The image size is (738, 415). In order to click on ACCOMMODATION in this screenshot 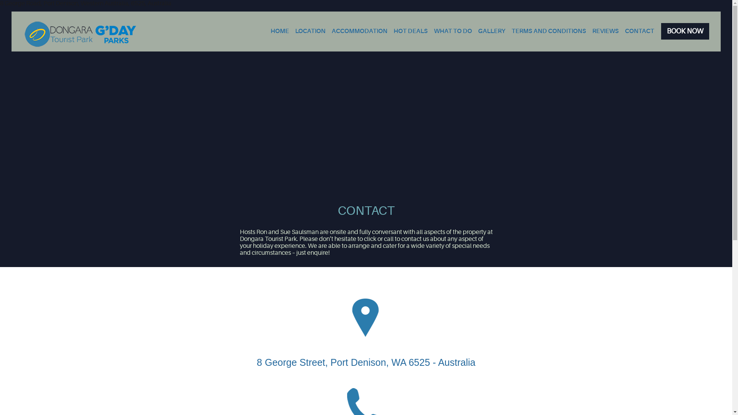, I will do `click(360, 31)`.